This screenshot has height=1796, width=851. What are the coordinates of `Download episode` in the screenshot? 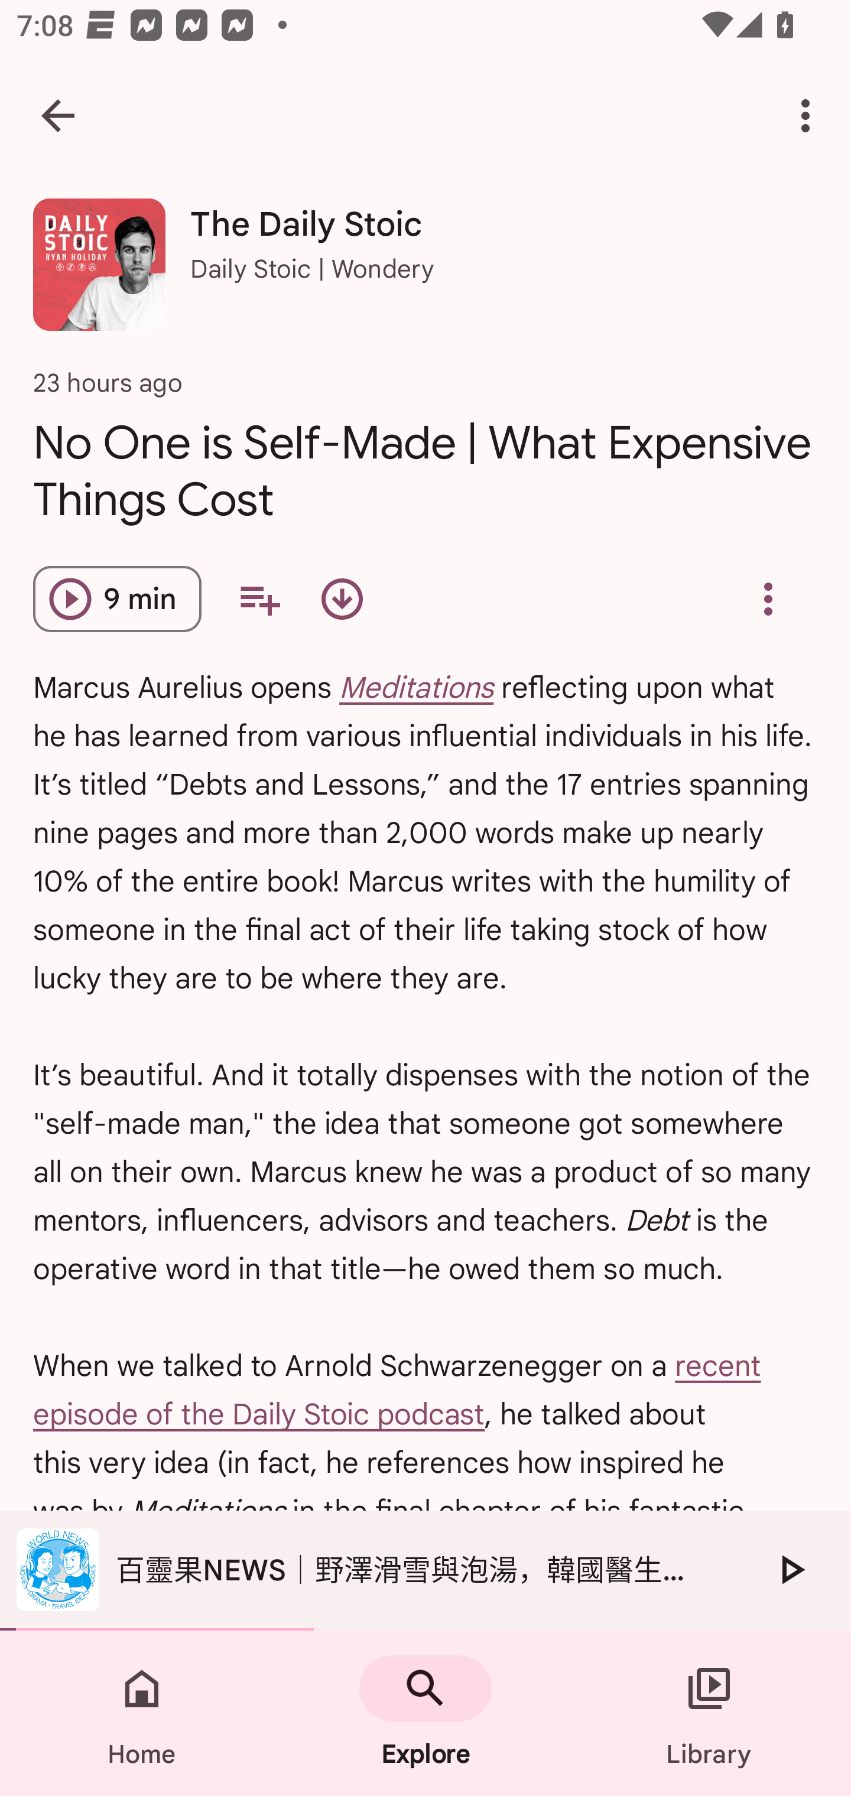 It's located at (342, 599).